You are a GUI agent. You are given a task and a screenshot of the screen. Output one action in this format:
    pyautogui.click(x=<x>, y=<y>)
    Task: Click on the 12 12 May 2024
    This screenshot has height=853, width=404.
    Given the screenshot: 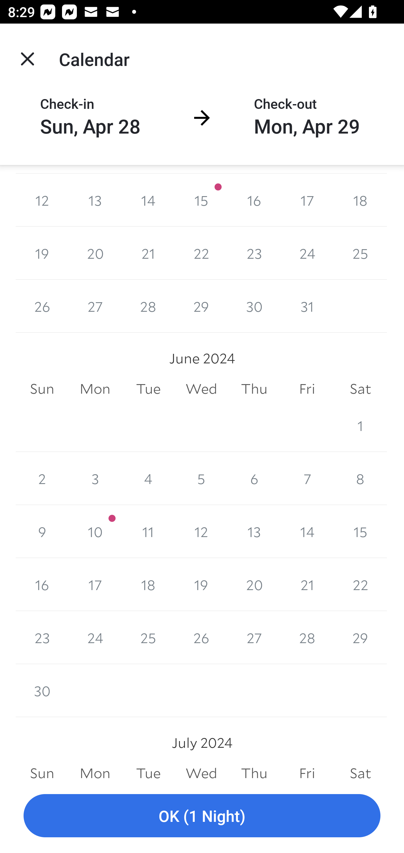 What is the action you would take?
    pyautogui.click(x=42, y=200)
    